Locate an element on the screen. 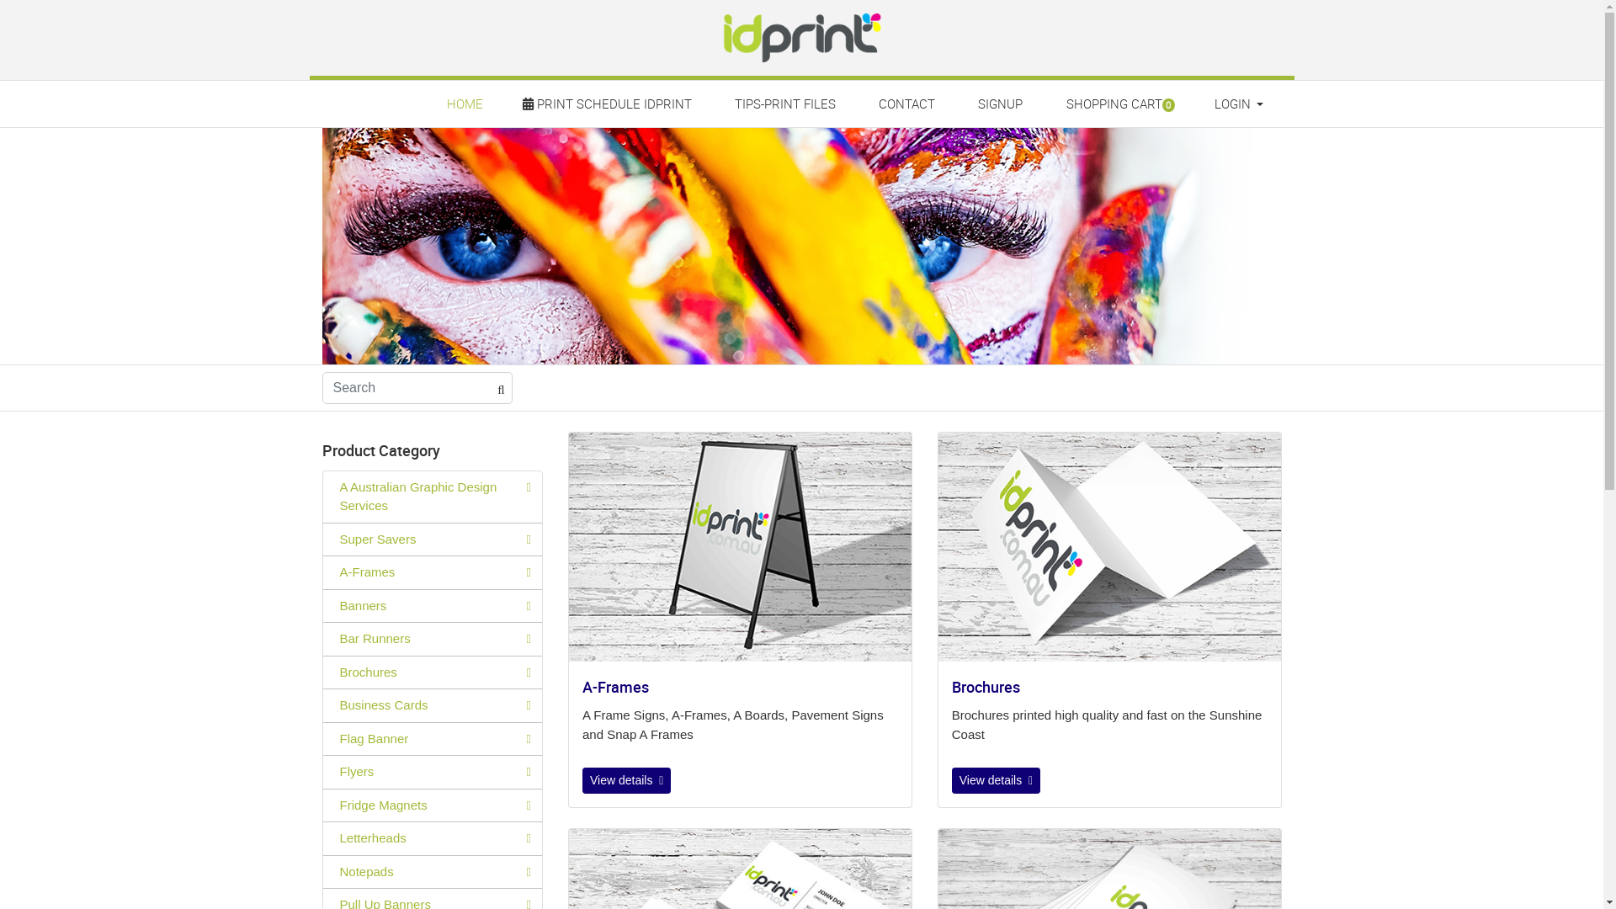 This screenshot has width=1616, height=909. Banners is located at coordinates (433, 606).